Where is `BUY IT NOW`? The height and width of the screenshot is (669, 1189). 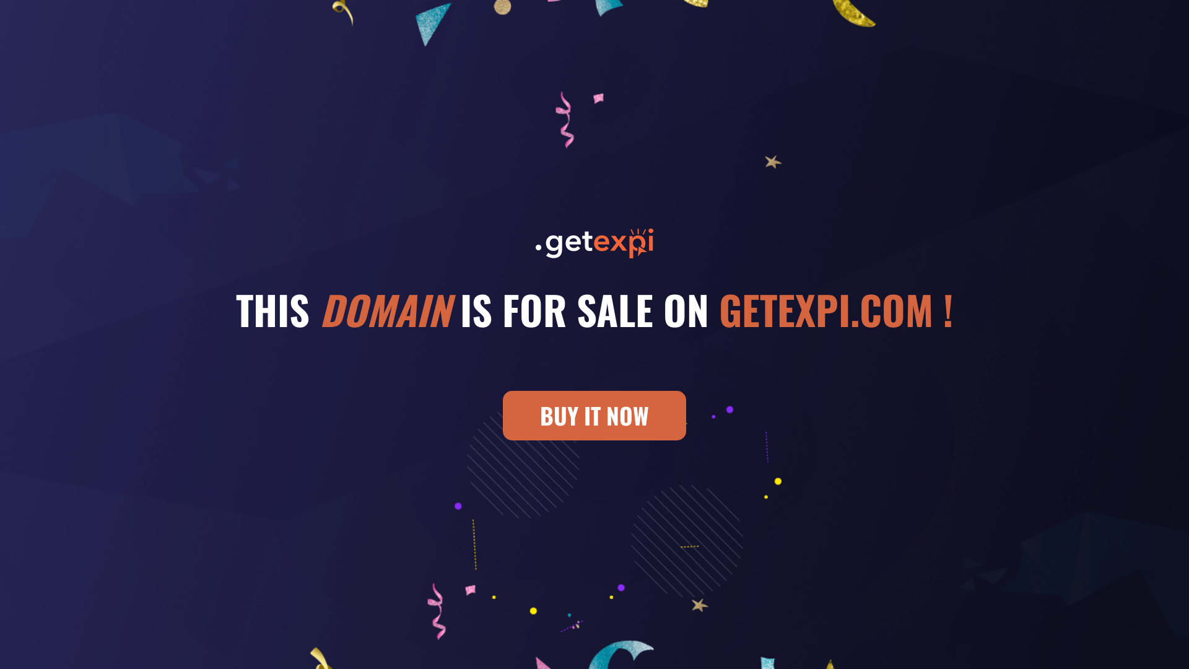 BUY IT NOW is located at coordinates (594, 421).